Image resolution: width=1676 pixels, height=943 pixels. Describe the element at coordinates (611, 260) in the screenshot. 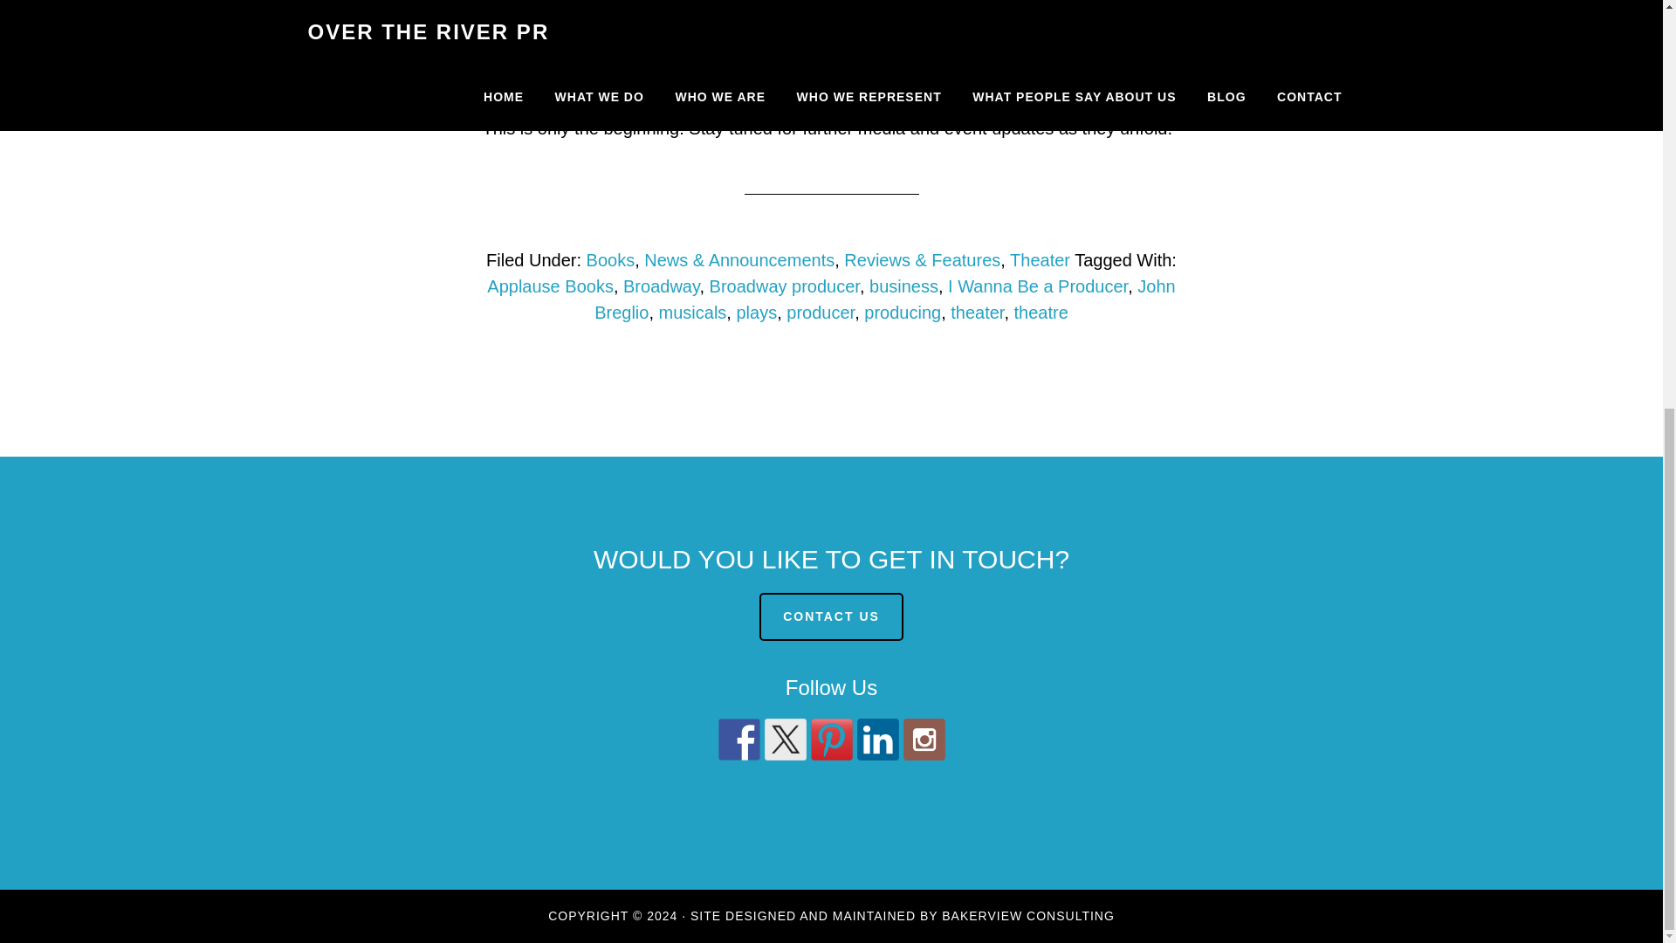

I see `Books` at that location.